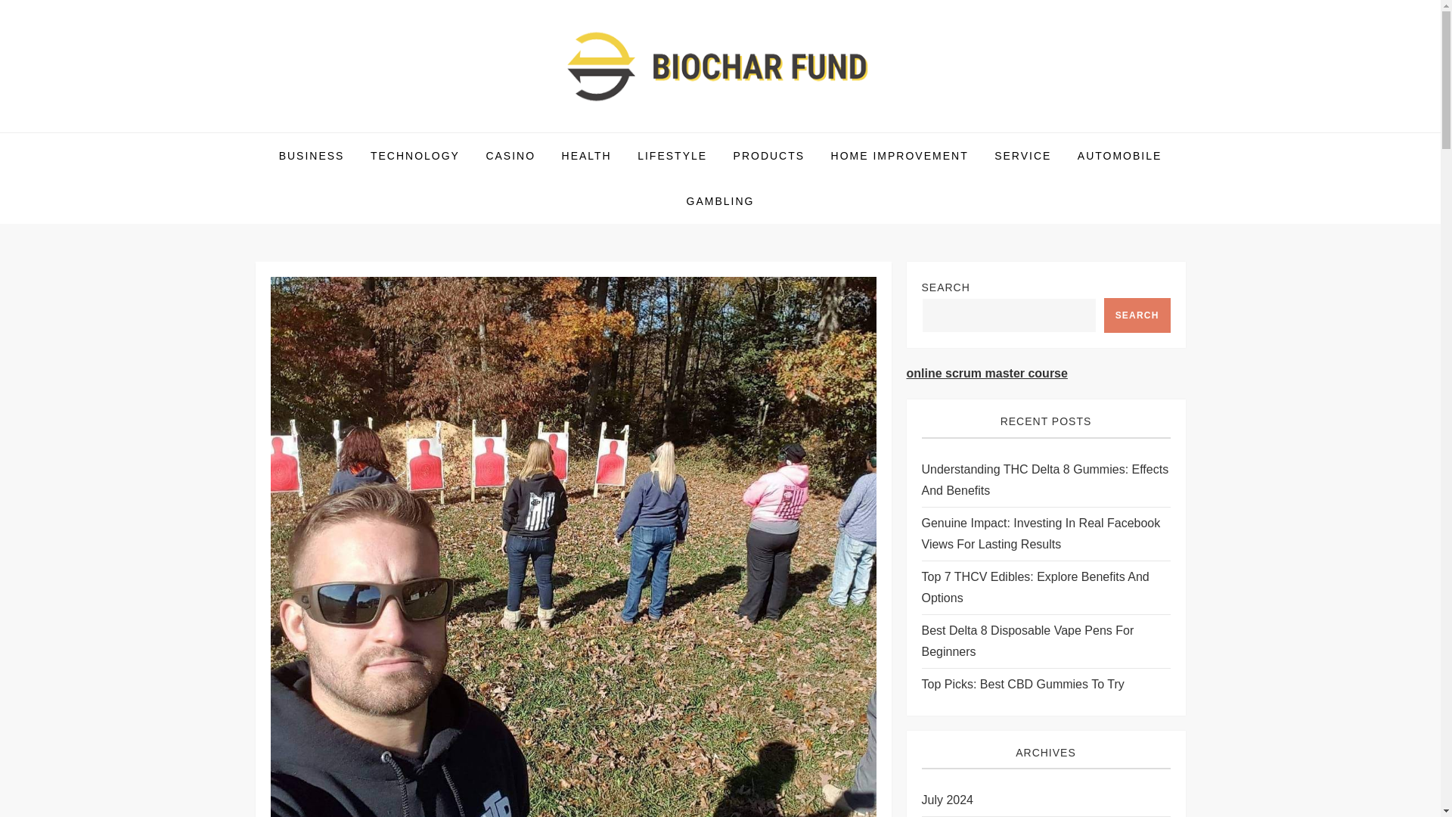 The image size is (1452, 817). What do you see at coordinates (414, 156) in the screenshot?
I see `TECHNOLOGY` at bounding box center [414, 156].